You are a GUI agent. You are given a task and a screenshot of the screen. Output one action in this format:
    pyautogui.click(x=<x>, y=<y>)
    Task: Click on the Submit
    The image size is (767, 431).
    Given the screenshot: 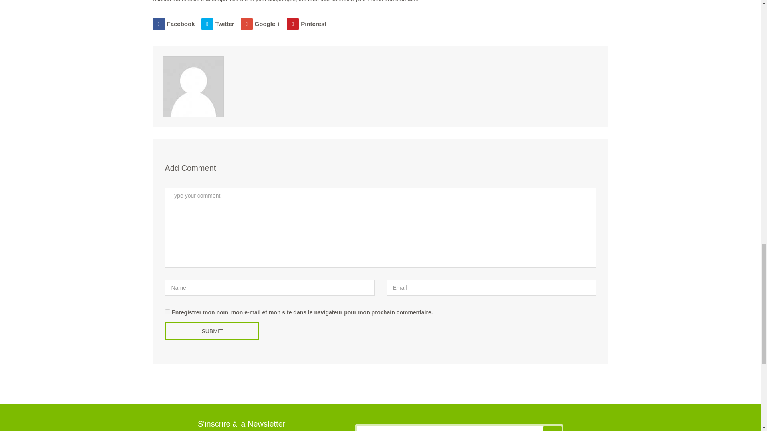 What is the action you would take?
    pyautogui.click(x=212, y=331)
    